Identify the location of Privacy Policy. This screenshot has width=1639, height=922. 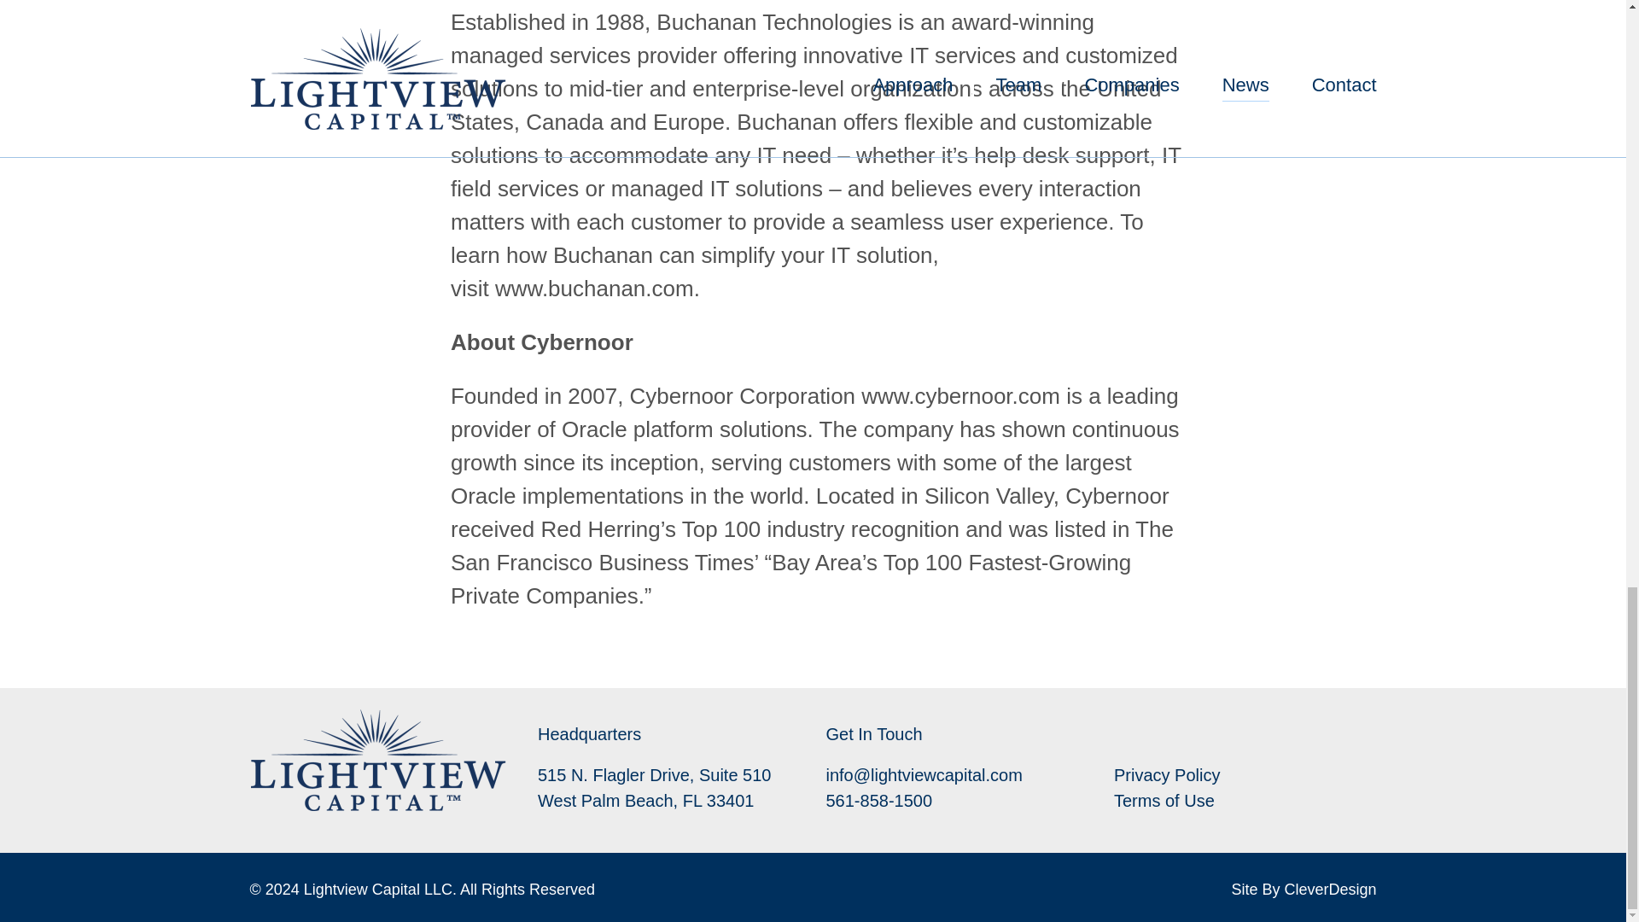
(1166, 775).